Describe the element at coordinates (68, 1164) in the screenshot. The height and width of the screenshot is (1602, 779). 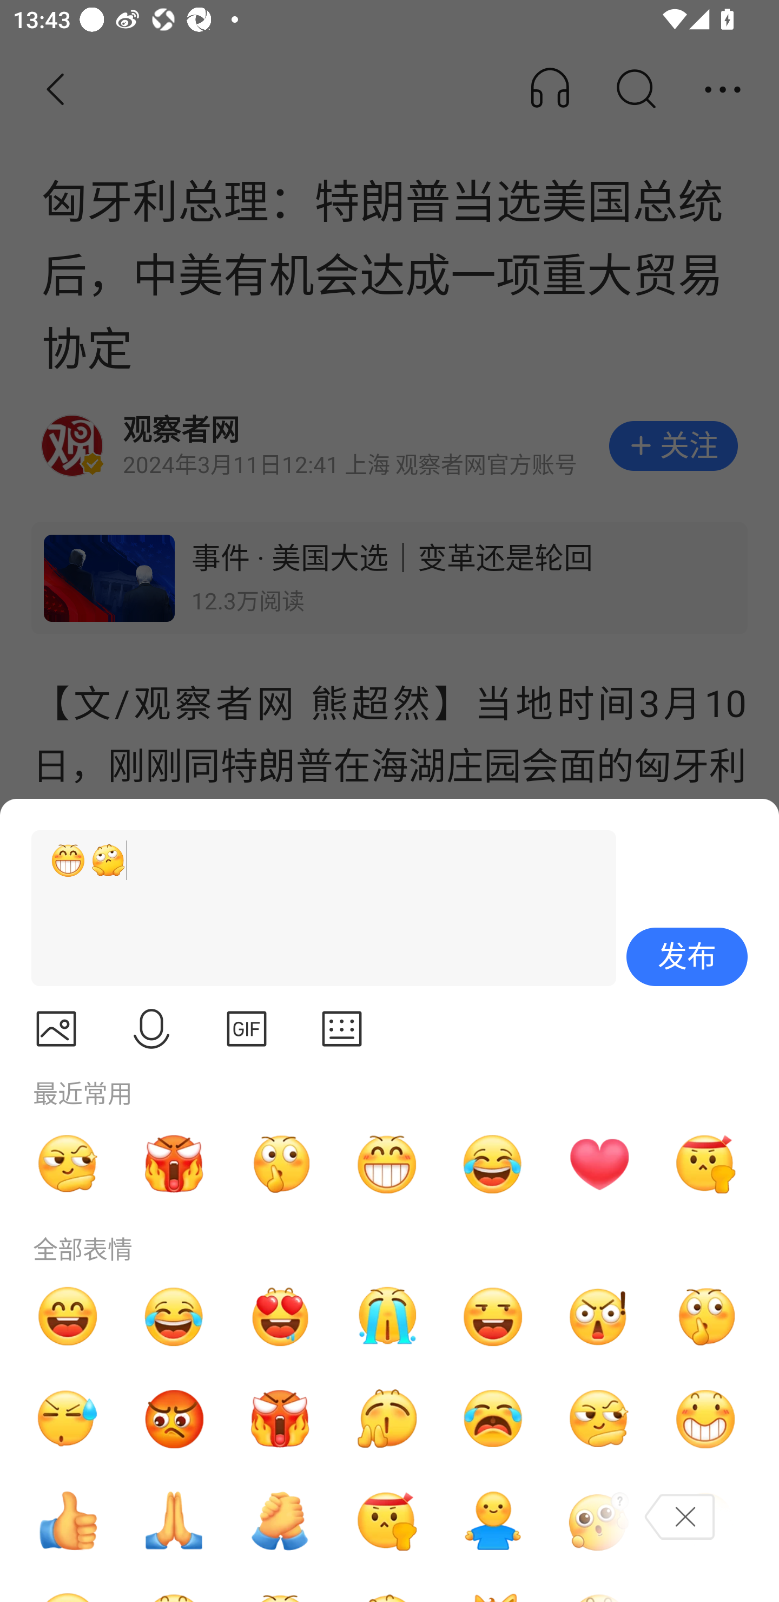
I see `机智` at that location.